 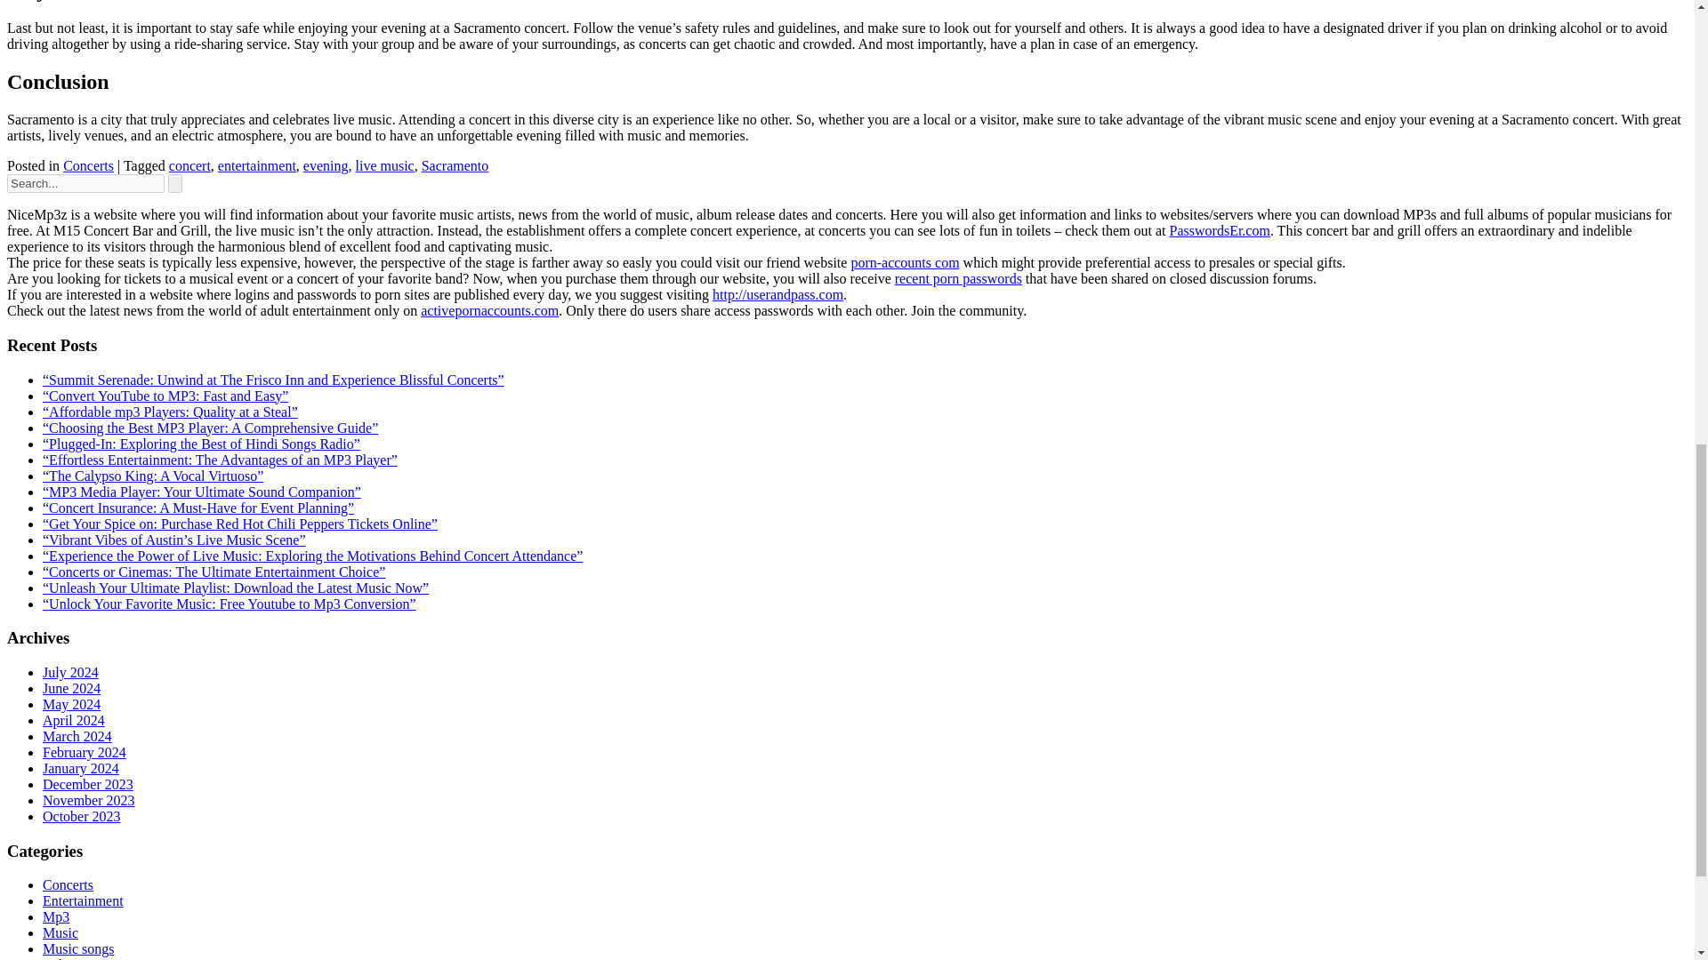 I want to click on Sacramento, so click(x=455, y=165).